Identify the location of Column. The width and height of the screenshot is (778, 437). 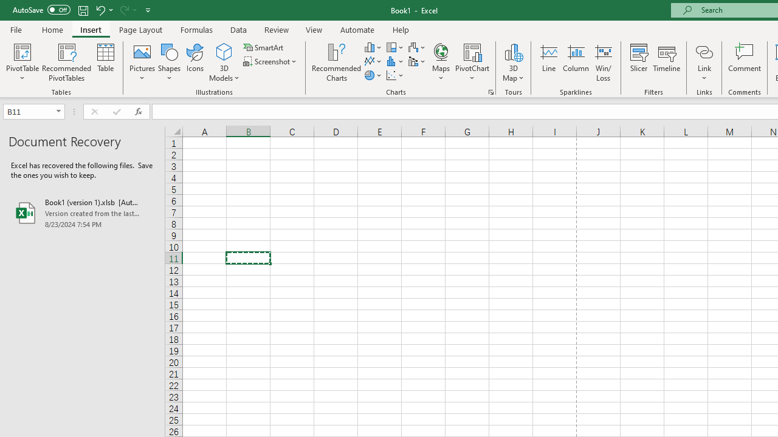
(576, 62).